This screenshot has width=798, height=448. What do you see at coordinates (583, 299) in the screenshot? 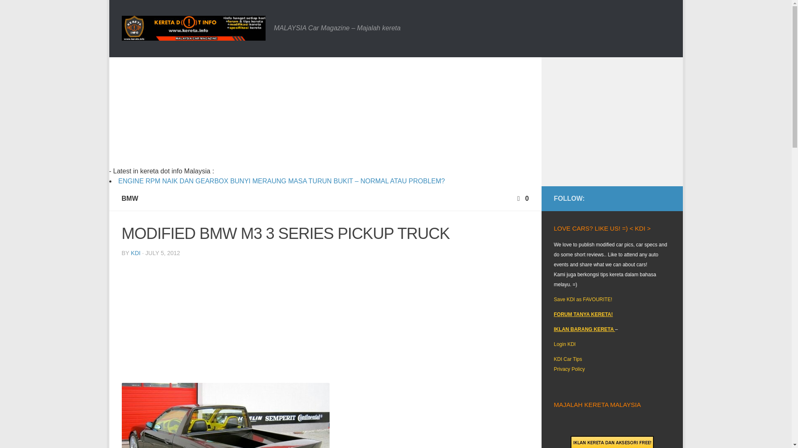
I see `Save KDI as FAVOURITE!` at bounding box center [583, 299].